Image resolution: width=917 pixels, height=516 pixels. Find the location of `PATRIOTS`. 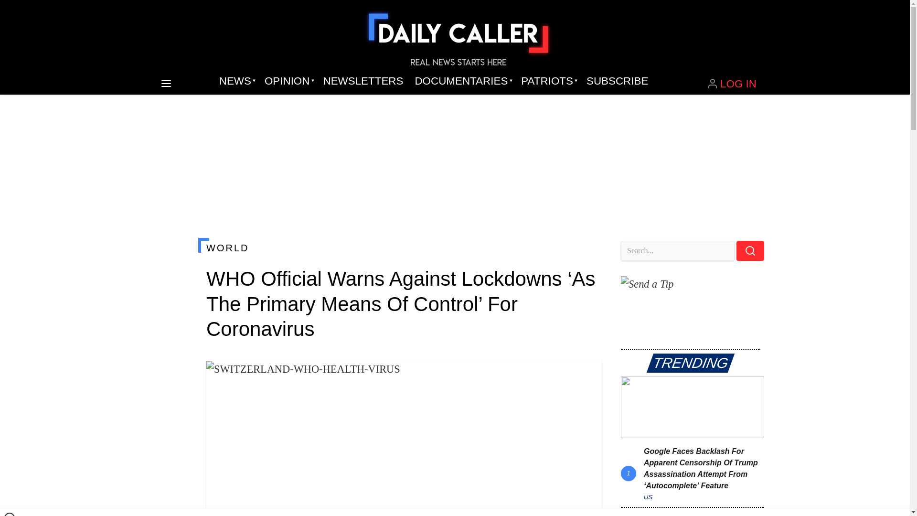

PATRIOTS is located at coordinates (548, 81).